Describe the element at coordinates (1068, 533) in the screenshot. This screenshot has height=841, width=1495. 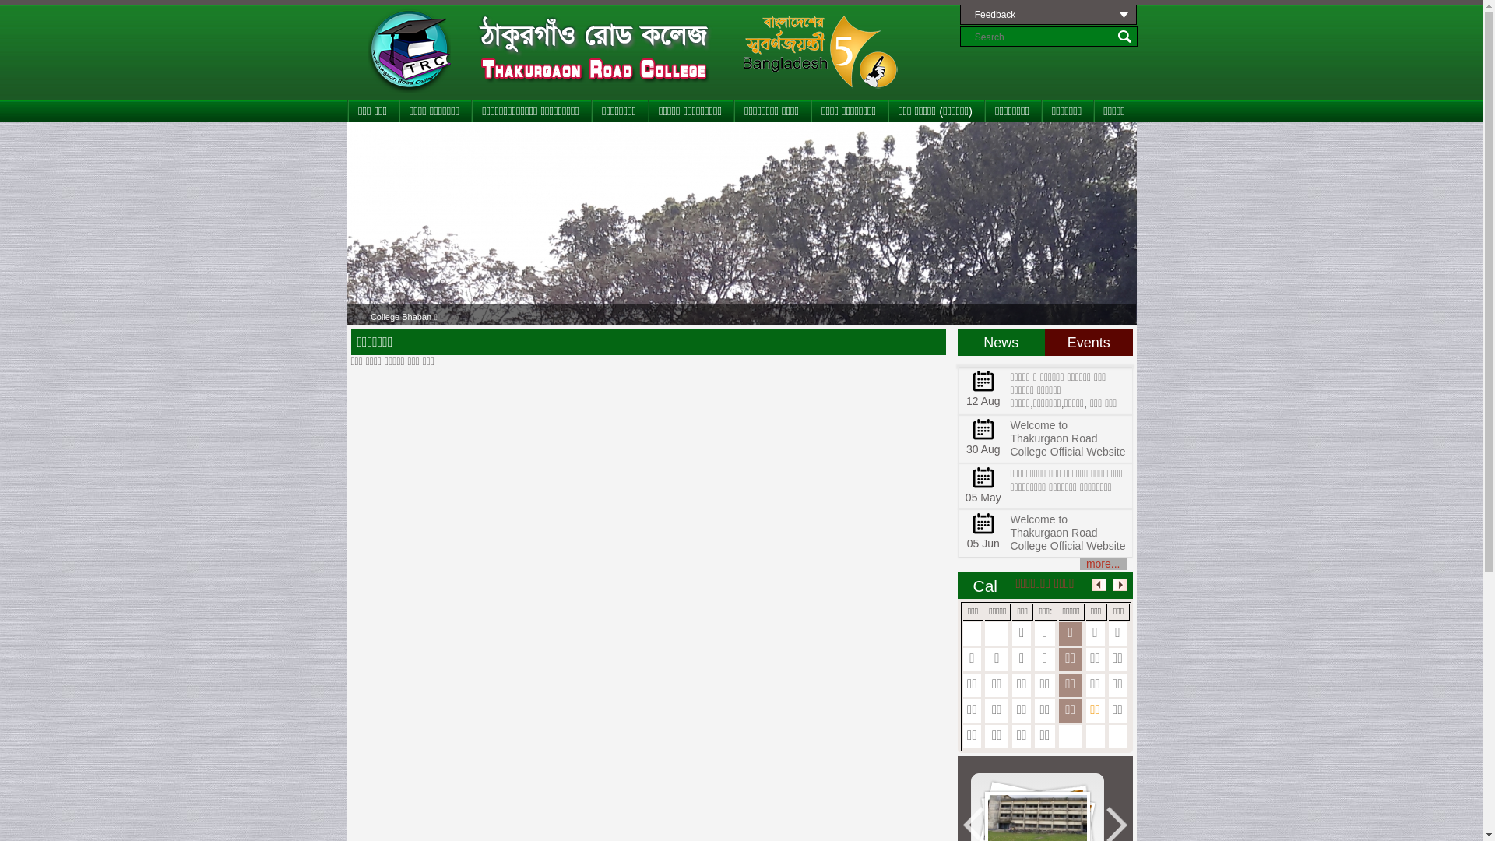
I see `Welcome to Thakurgaon Road College Official Website` at that location.